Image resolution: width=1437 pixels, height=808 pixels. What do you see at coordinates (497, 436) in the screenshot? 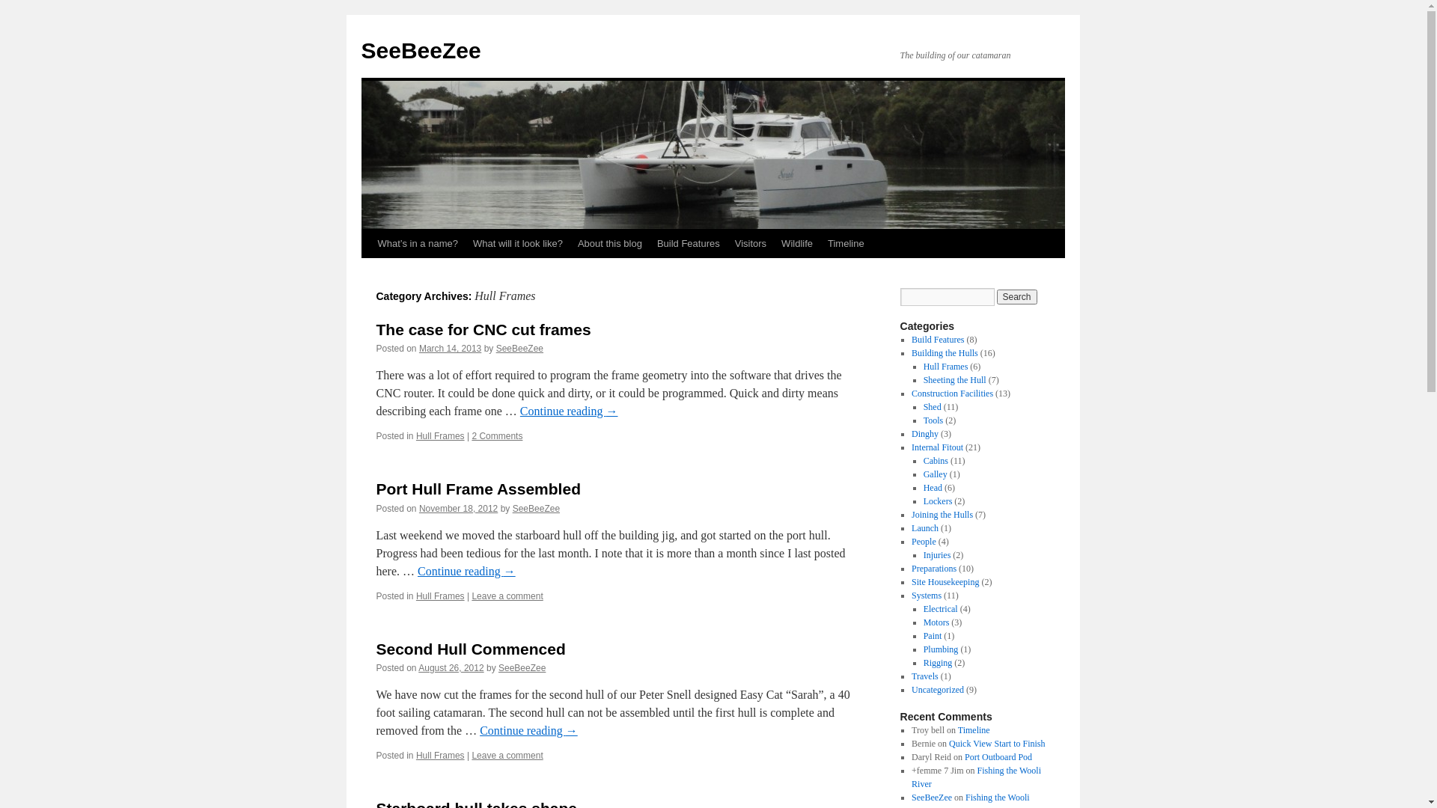
I see `2 Comments` at bounding box center [497, 436].